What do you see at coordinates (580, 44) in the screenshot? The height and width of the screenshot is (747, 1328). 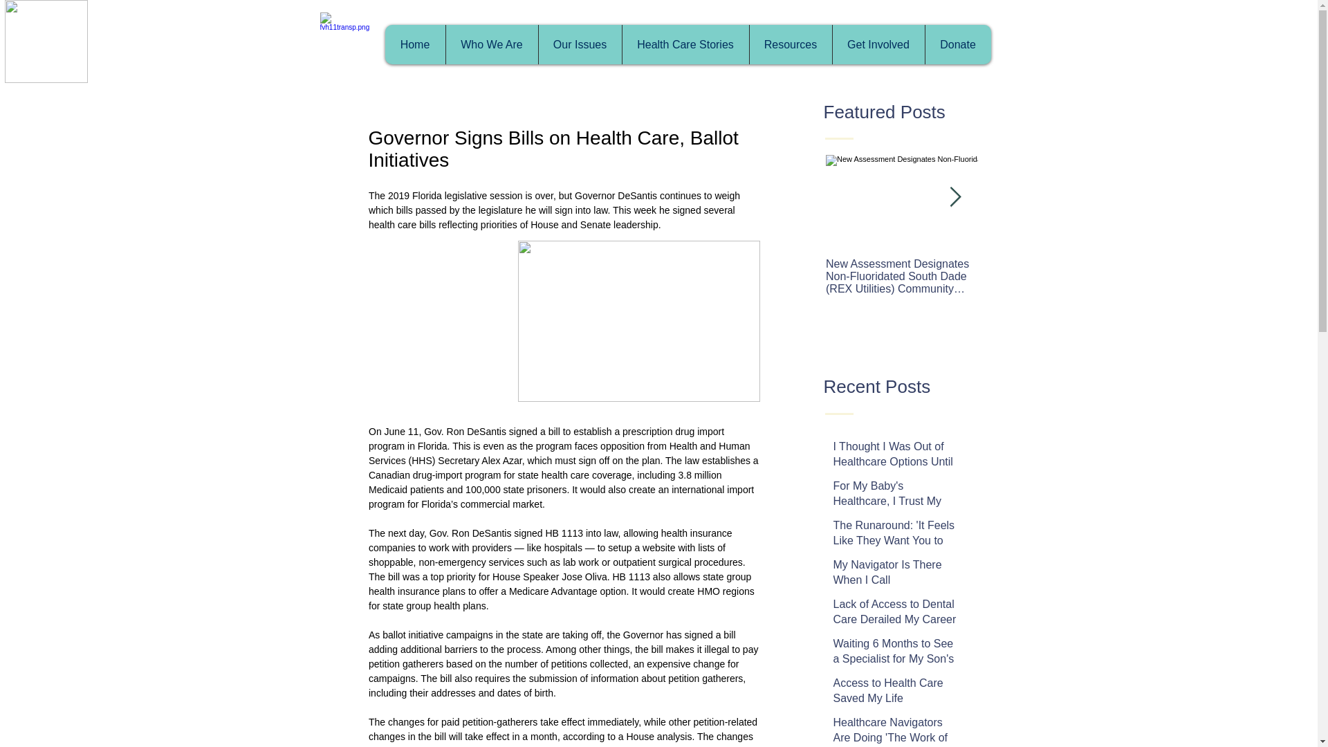 I see `Our Issues` at bounding box center [580, 44].